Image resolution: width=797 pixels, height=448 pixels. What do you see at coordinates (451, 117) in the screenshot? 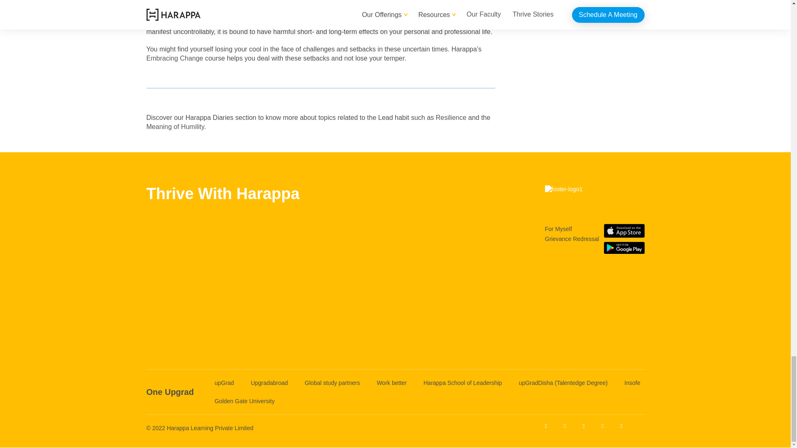
I see `Resilience` at bounding box center [451, 117].